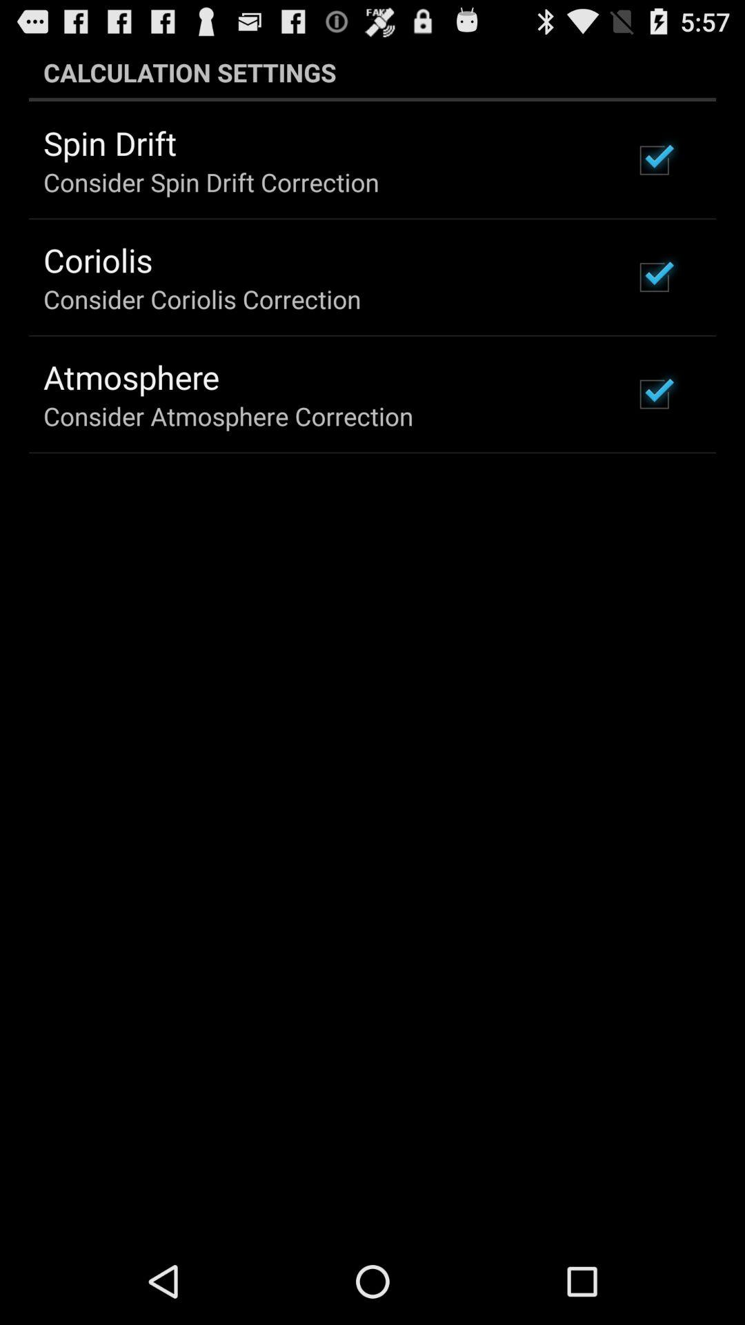 Image resolution: width=745 pixels, height=1325 pixels. What do you see at coordinates (372, 72) in the screenshot?
I see `choose the calculation settings app` at bounding box center [372, 72].